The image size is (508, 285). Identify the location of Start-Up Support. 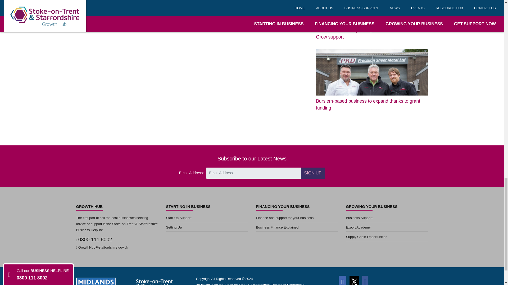
(207, 218).